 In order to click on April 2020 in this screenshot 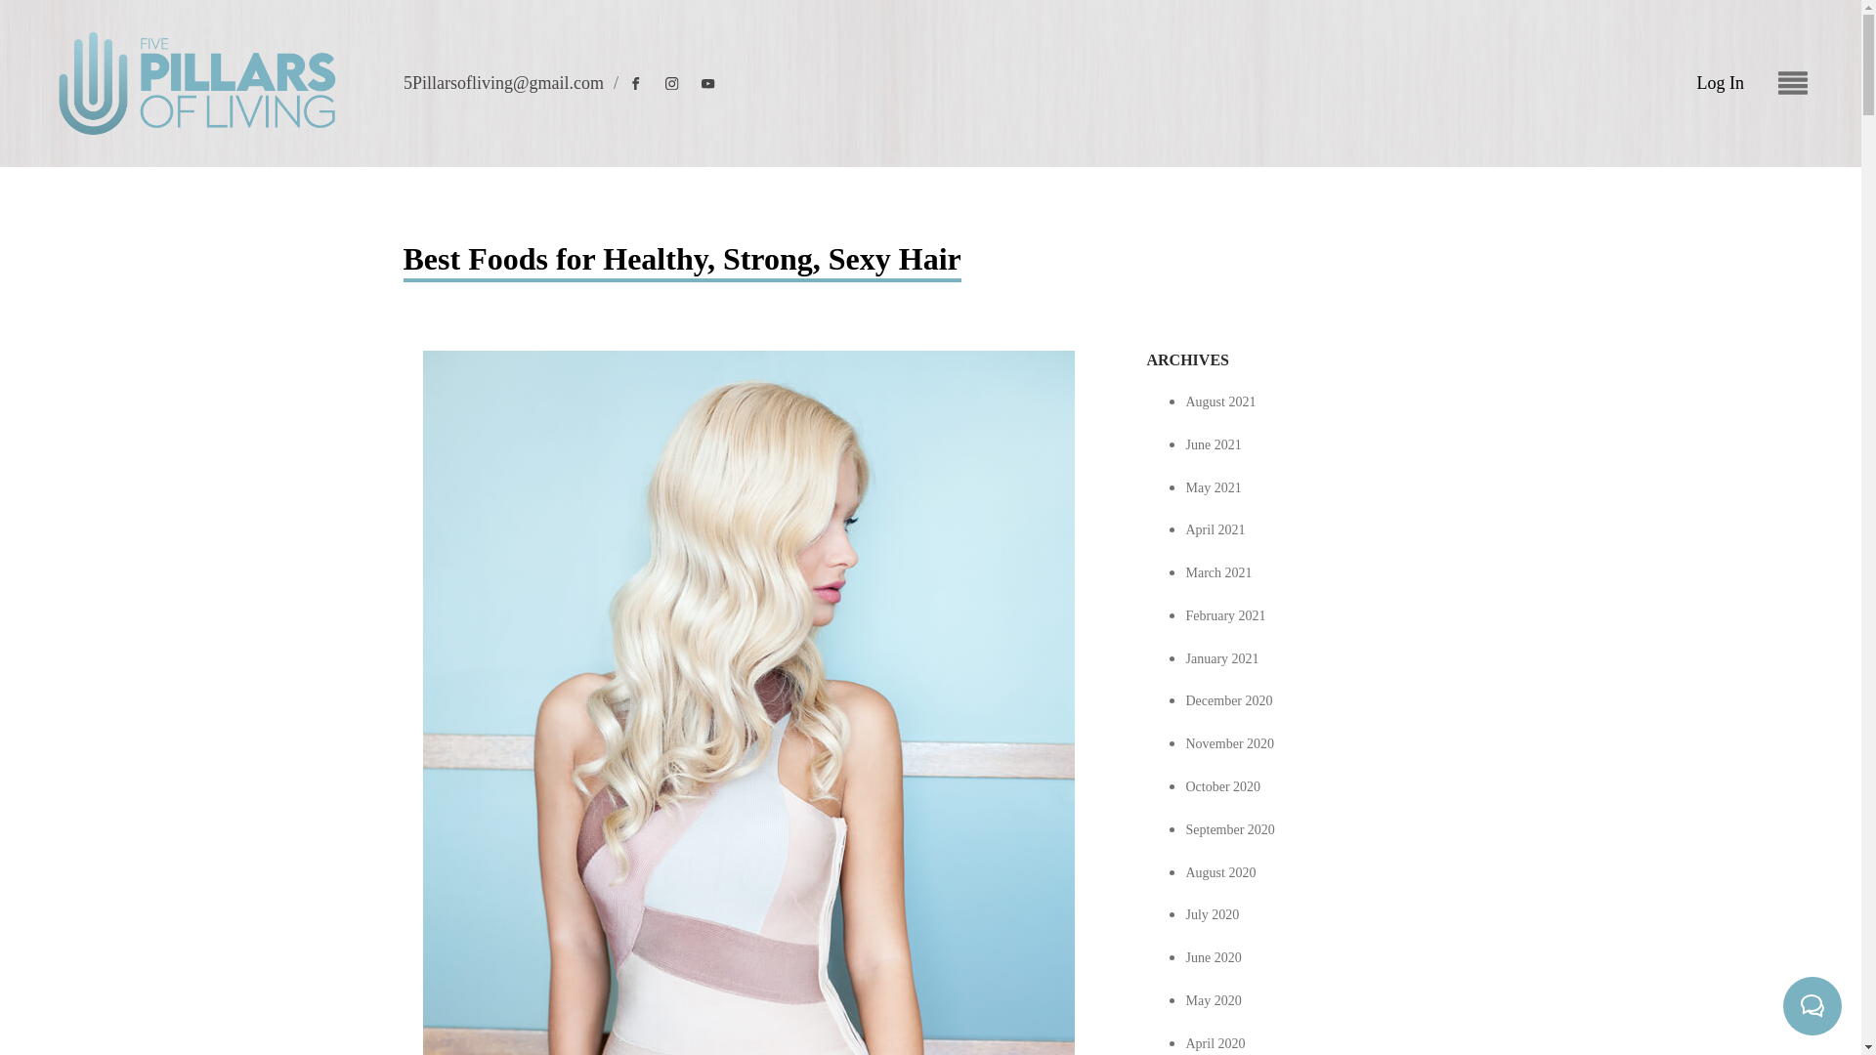, I will do `click(1215, 1043)`.